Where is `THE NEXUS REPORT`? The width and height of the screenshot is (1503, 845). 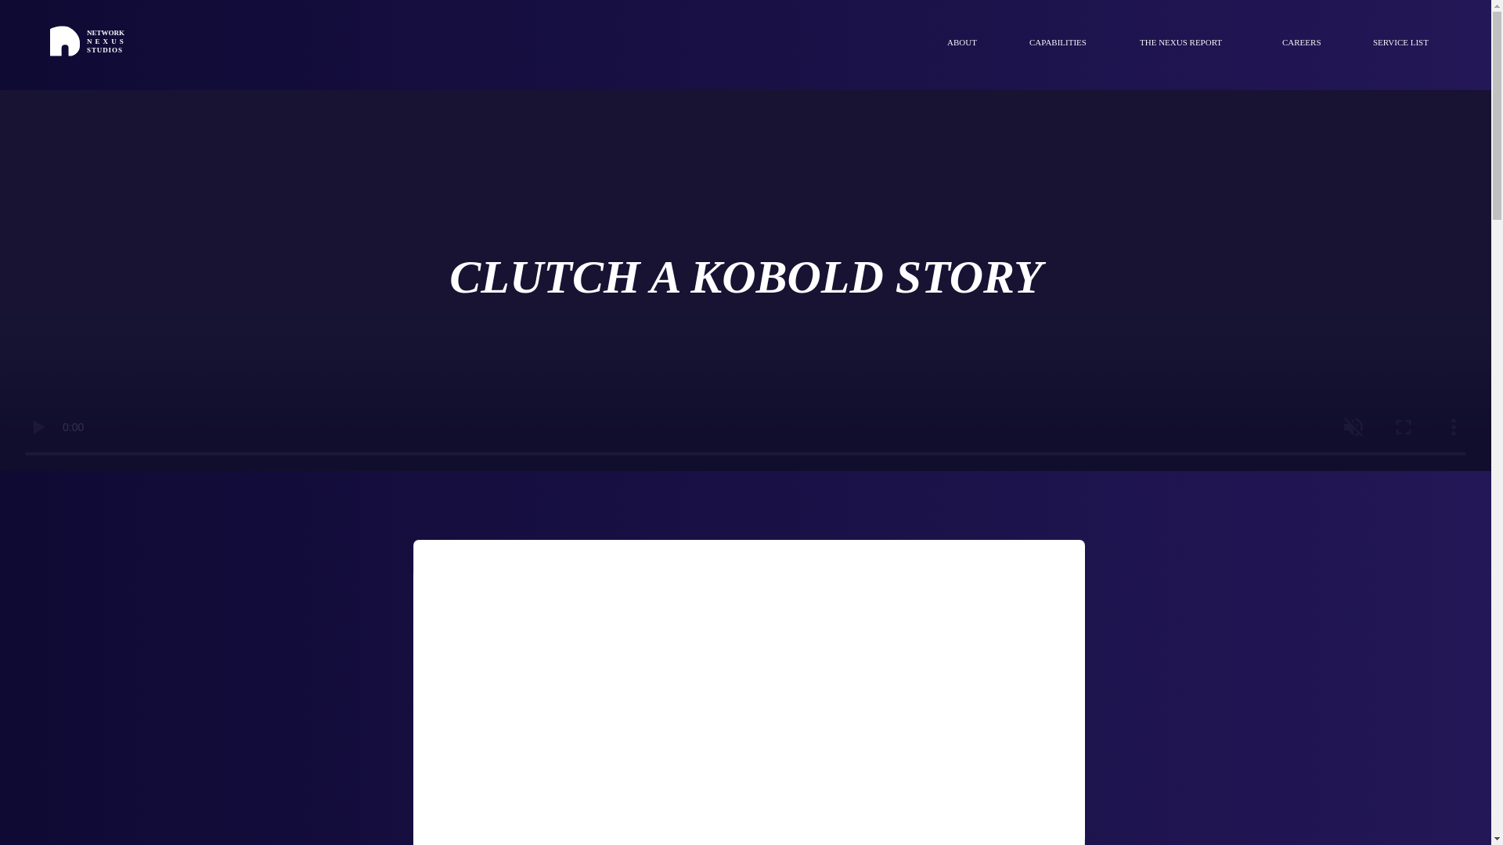 THE NEXUS REPORT is located at coordinates (1199, 42).